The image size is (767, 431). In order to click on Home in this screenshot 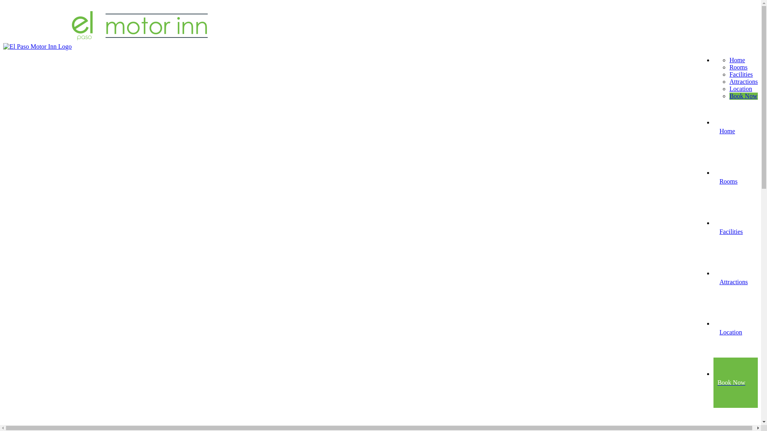, I will do `click(736, 131)`.